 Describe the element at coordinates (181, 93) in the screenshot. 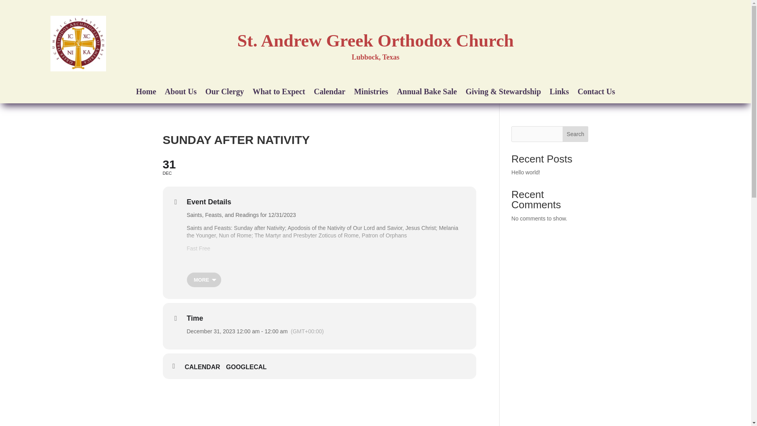

I see `About Us` at that location.